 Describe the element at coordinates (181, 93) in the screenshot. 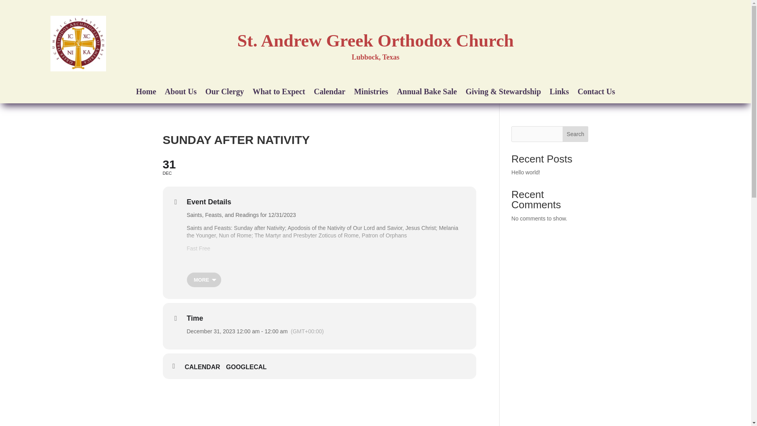

I see `About Us` at that location.